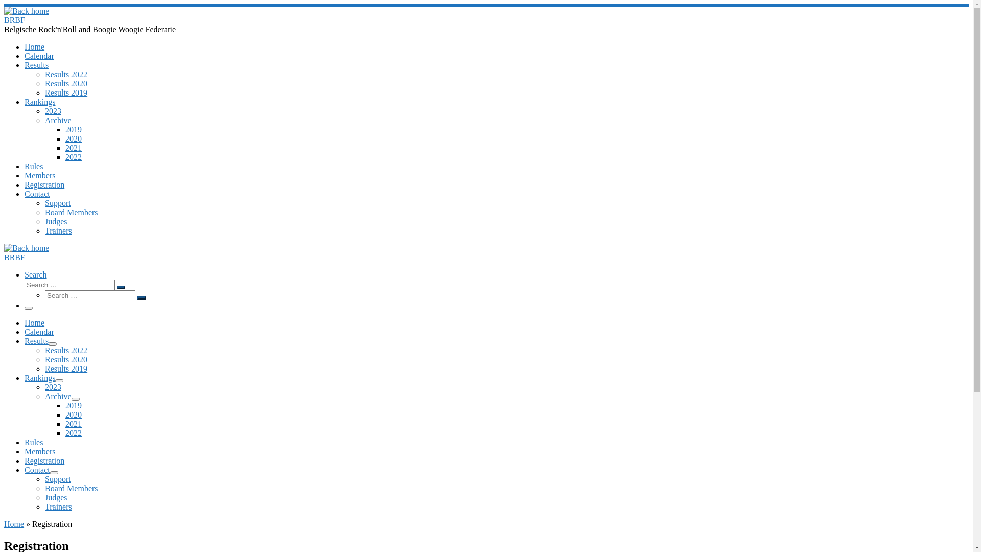  I want to click on 2021, so click(74, 424).